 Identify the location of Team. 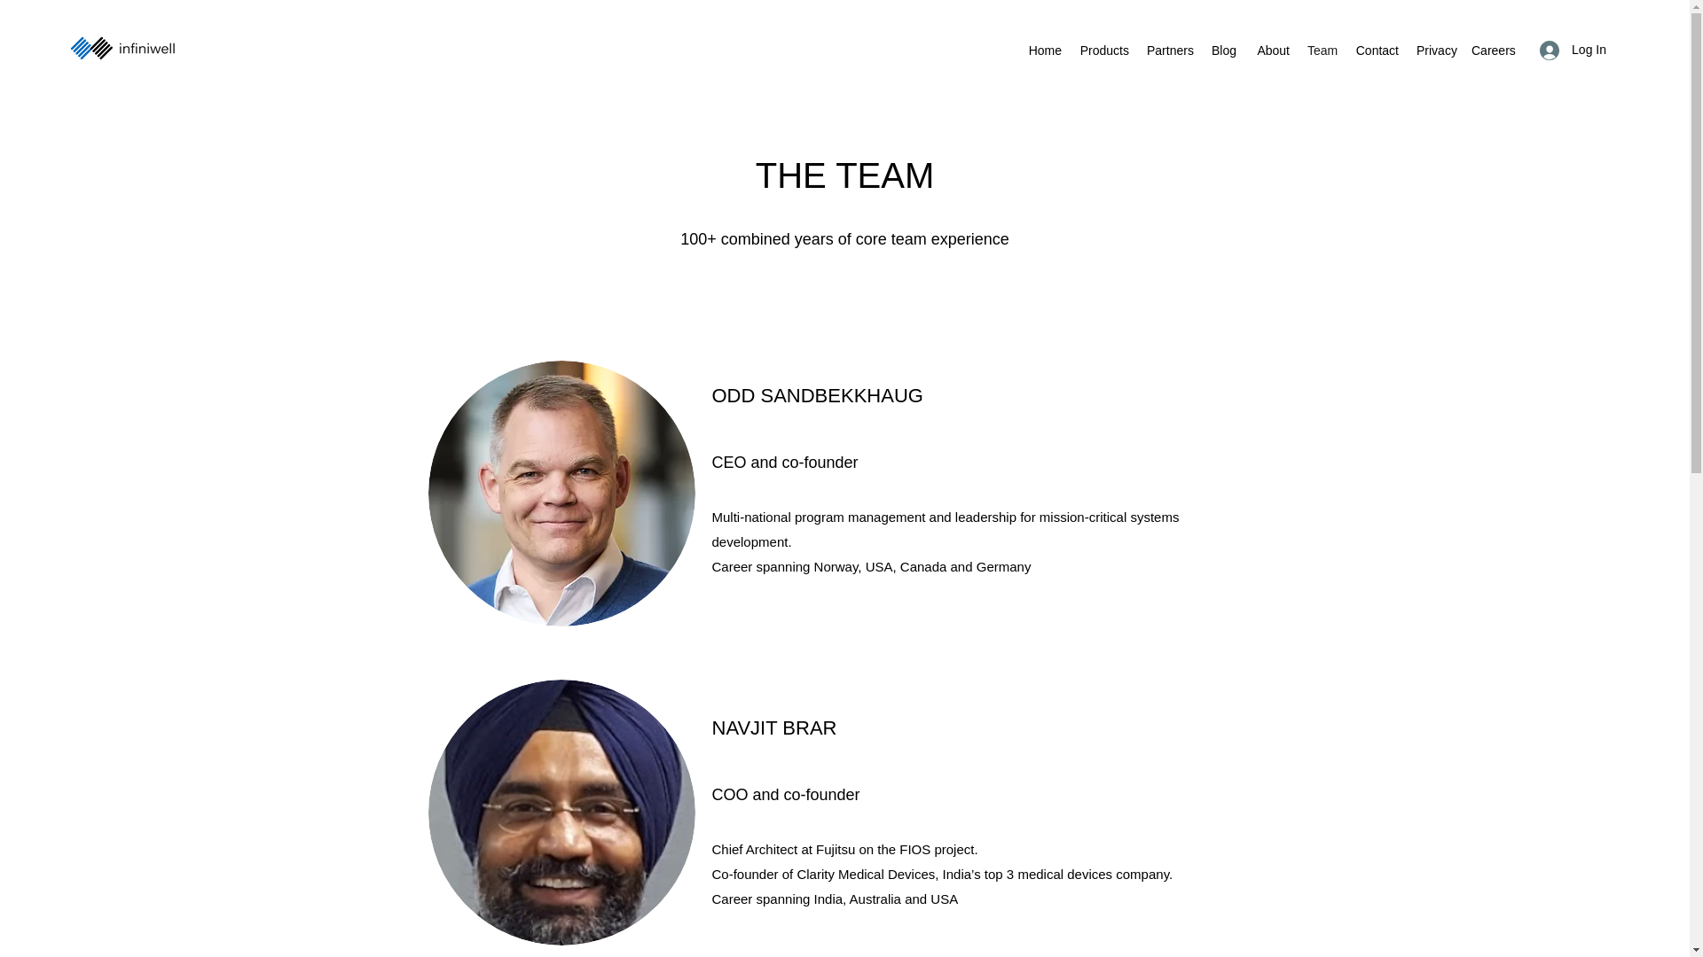
(1322, 51).